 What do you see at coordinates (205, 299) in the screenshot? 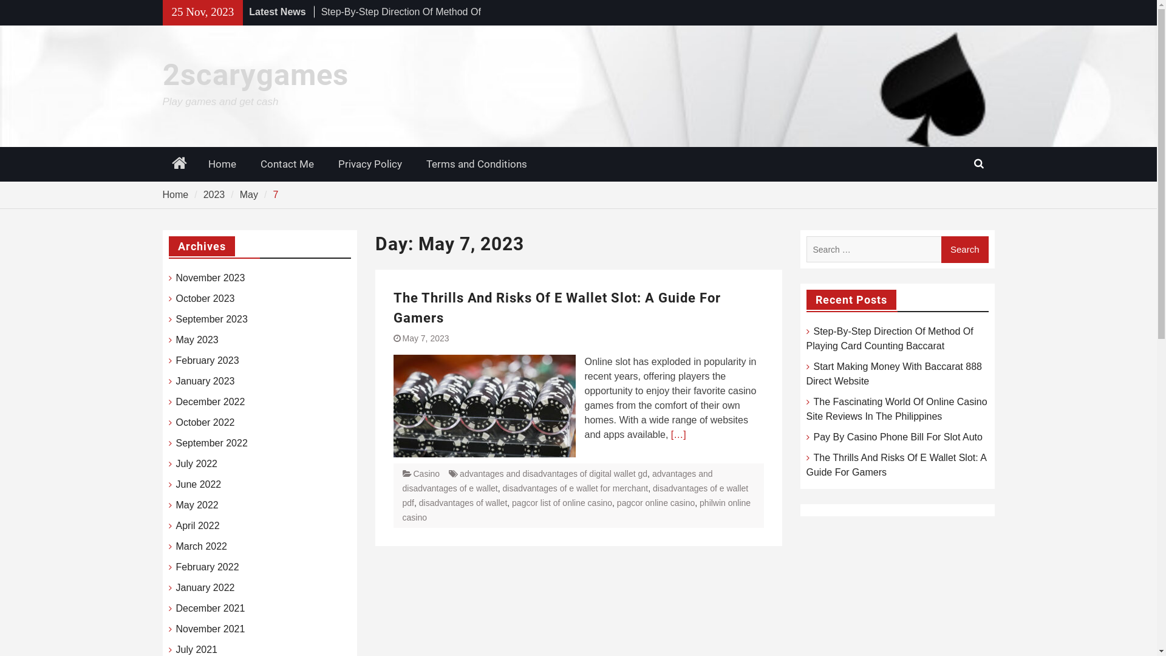
I see `October 2023` at bounding box center [205, 299].